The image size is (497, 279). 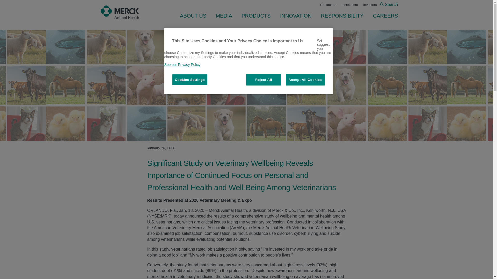 I want to click on INNOVATION, so click(x=296, y=16).